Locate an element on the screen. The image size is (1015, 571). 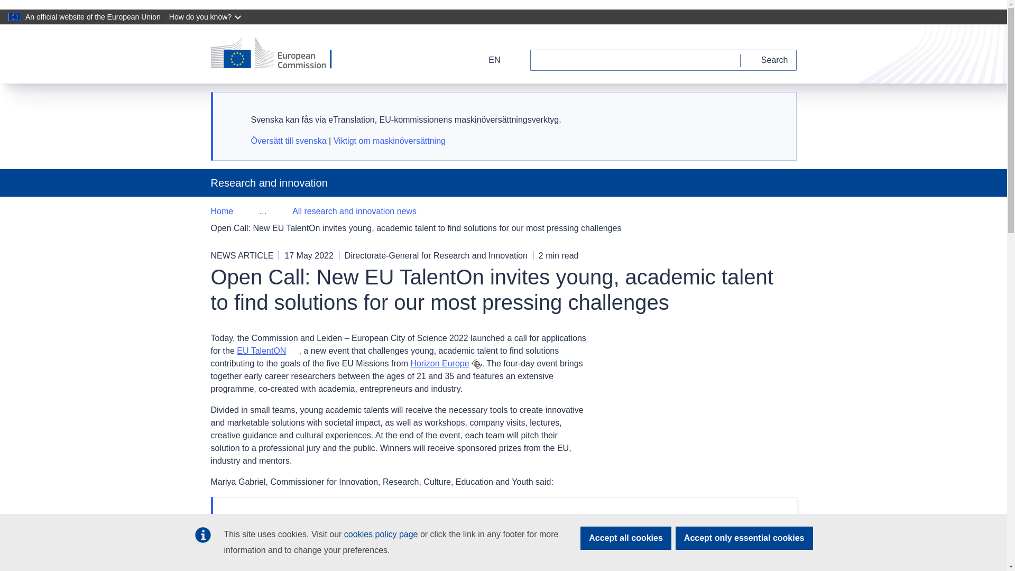
EN is located at coordinates (487, 60).